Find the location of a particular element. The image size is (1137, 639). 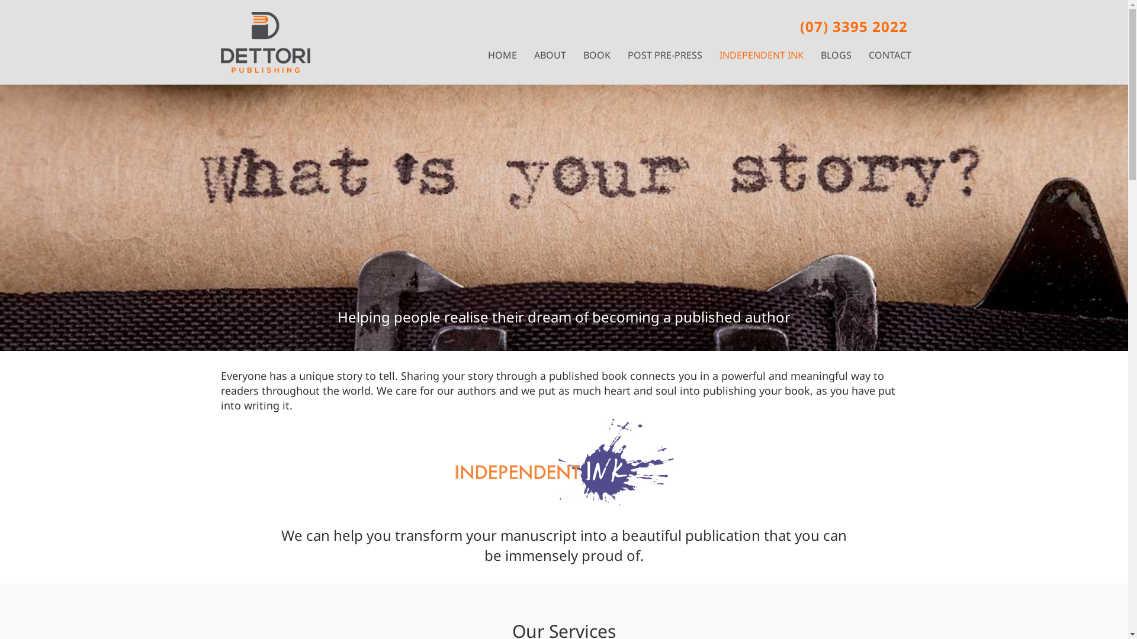

POST PRE-PRESS is located at coordinates (665, 55).